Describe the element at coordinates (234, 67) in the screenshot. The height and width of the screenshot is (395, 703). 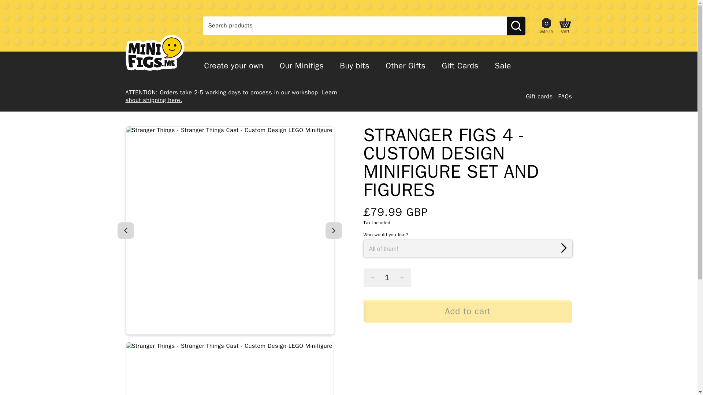
I see `Create your own` at that location.